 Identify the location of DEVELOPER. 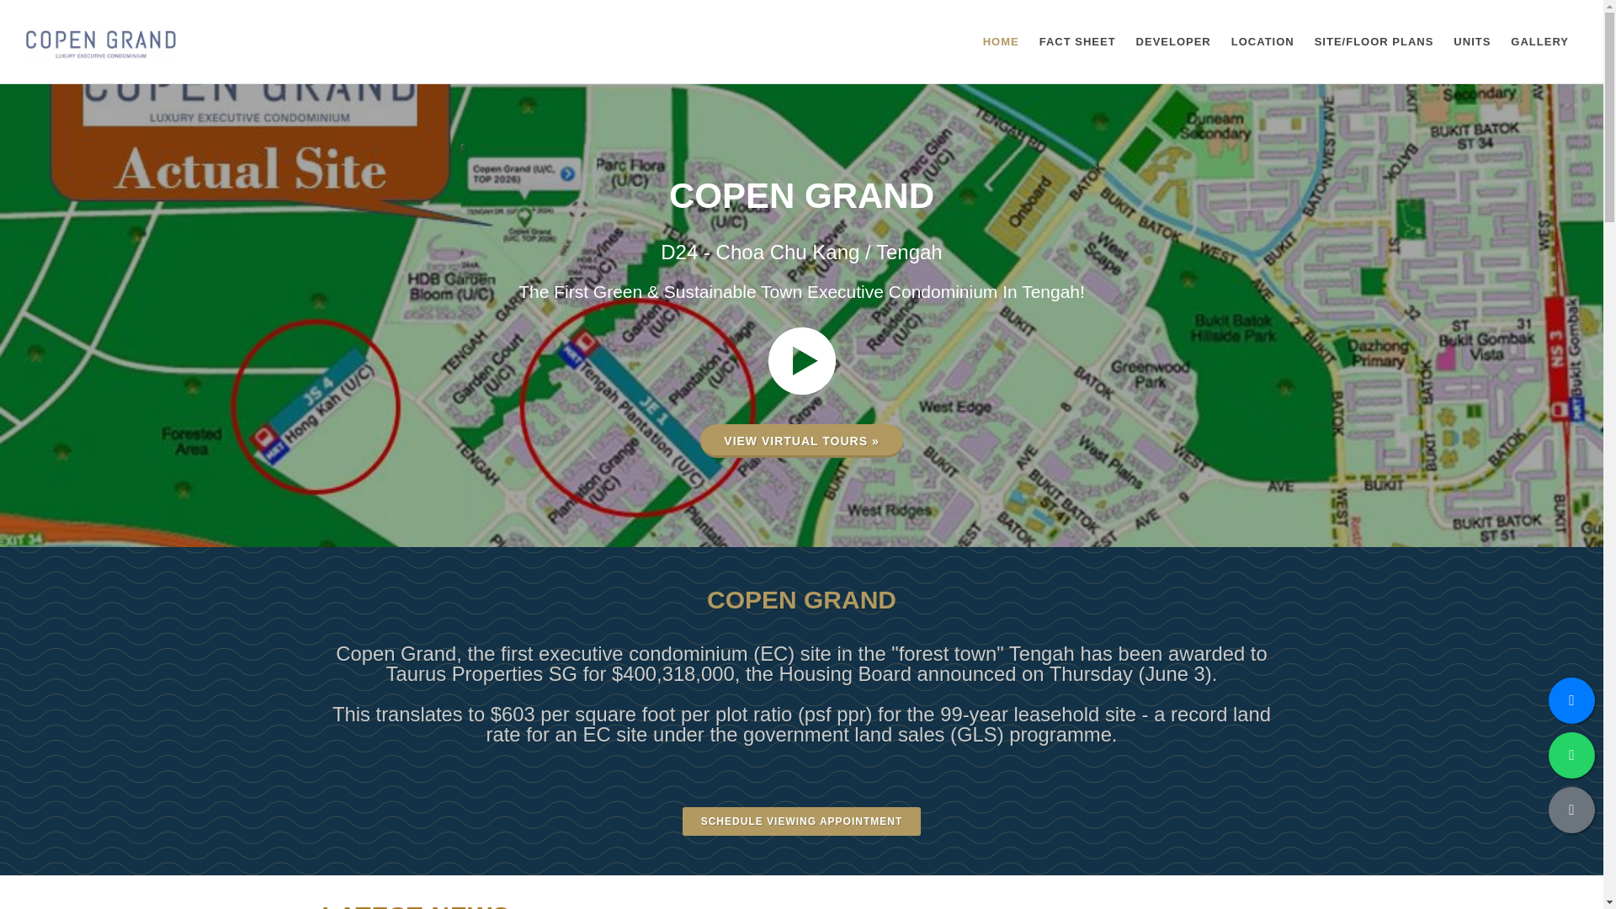
(1173, 42).